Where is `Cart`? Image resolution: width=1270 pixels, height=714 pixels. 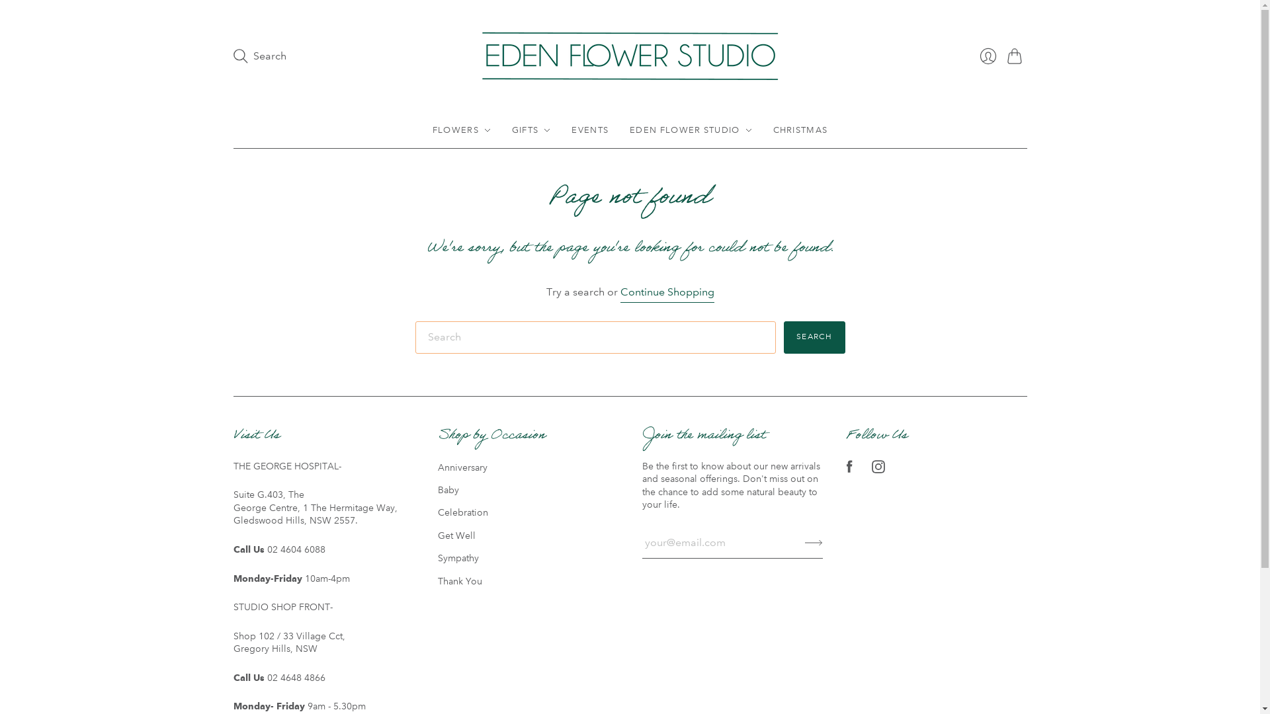 Cart is located at coordinates (1017, 56).